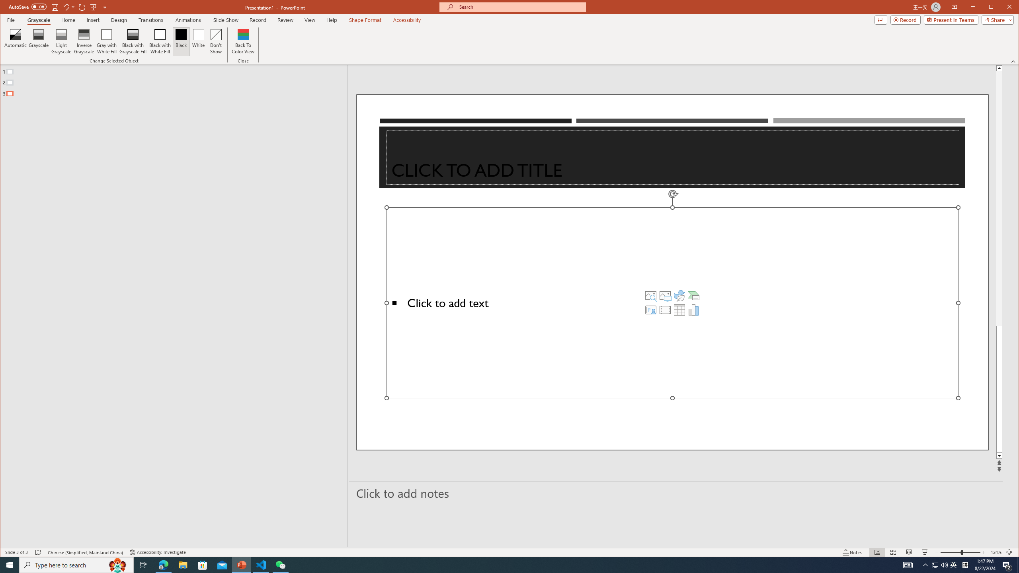  Describe the element at coordinates (188, 20) in the screenshot. I see `Animations` at that location.